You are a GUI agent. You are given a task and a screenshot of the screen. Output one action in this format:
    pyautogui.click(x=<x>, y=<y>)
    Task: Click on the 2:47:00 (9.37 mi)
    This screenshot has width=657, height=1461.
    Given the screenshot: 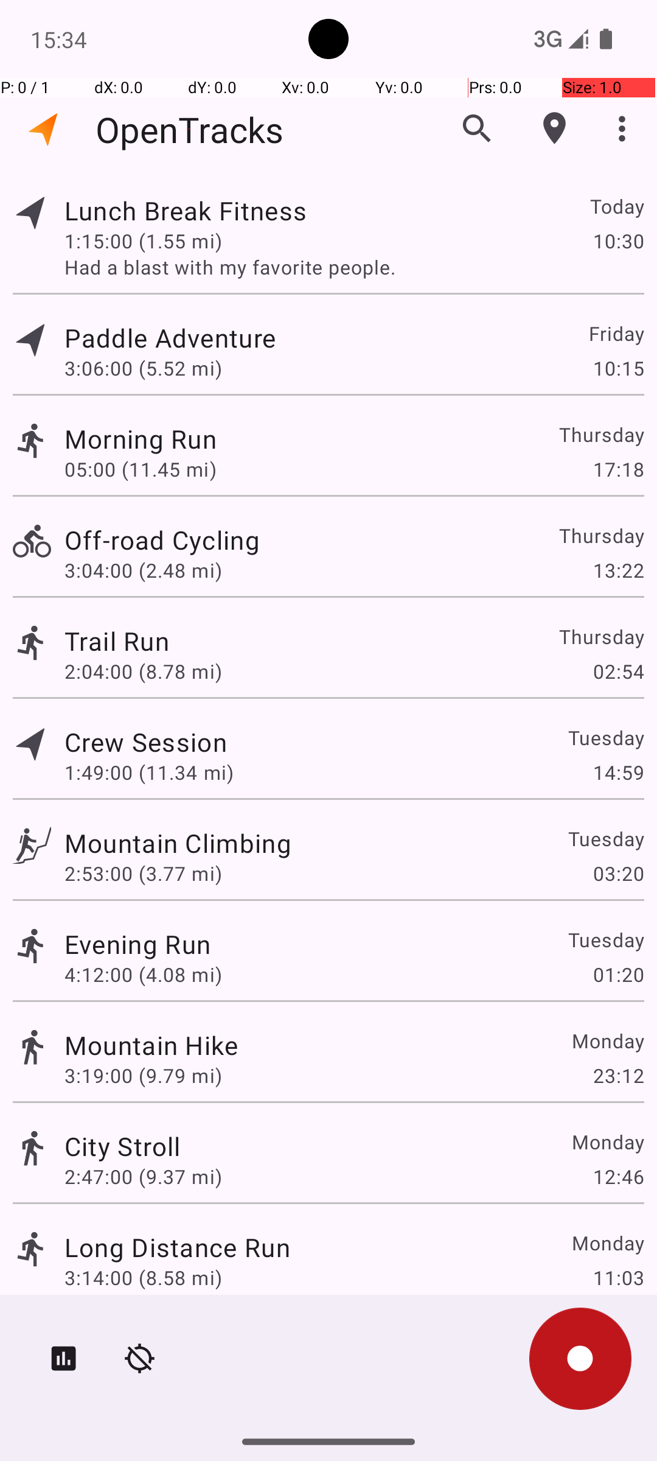 What is the action you would take?
    pyautogui.click(x=144, y=1176)
    